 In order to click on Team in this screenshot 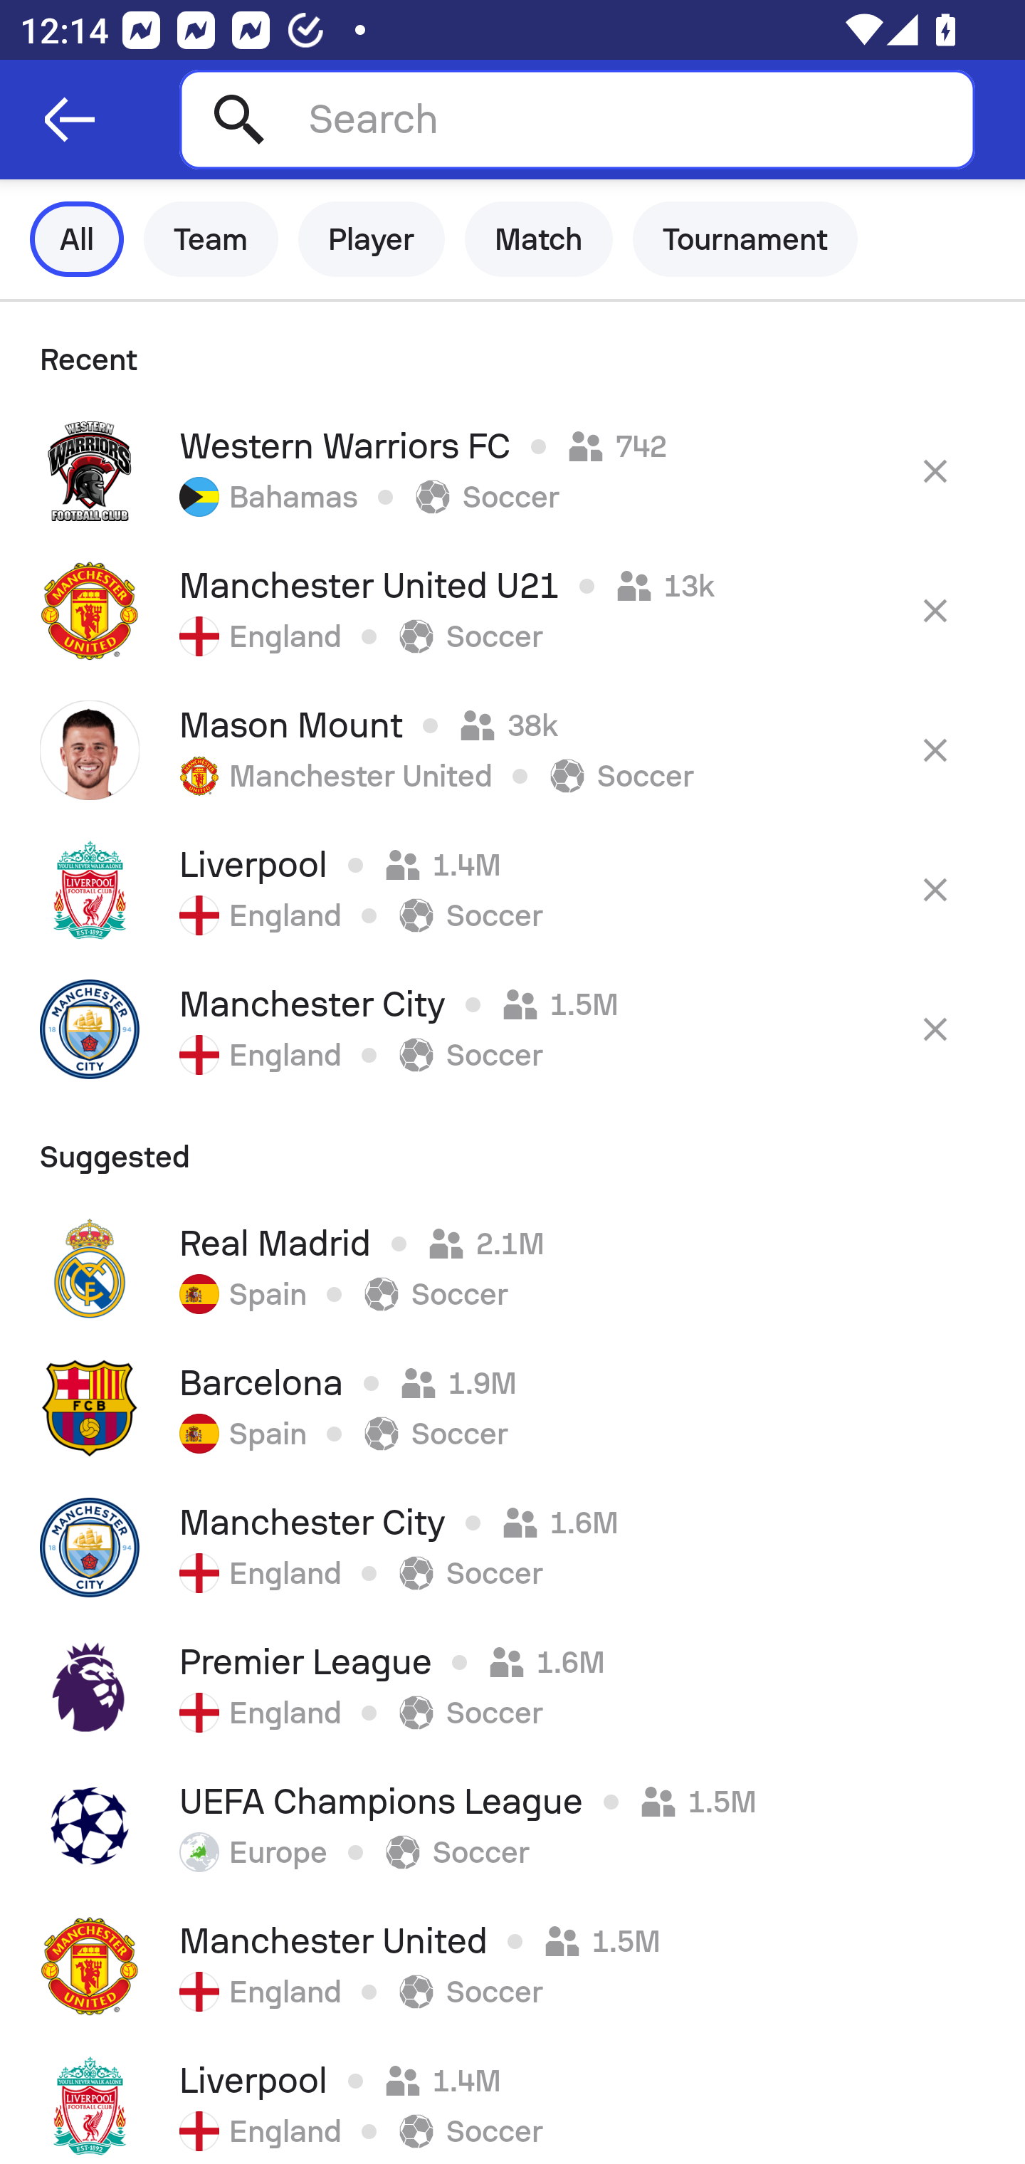, I will do `click(211, 239)`.